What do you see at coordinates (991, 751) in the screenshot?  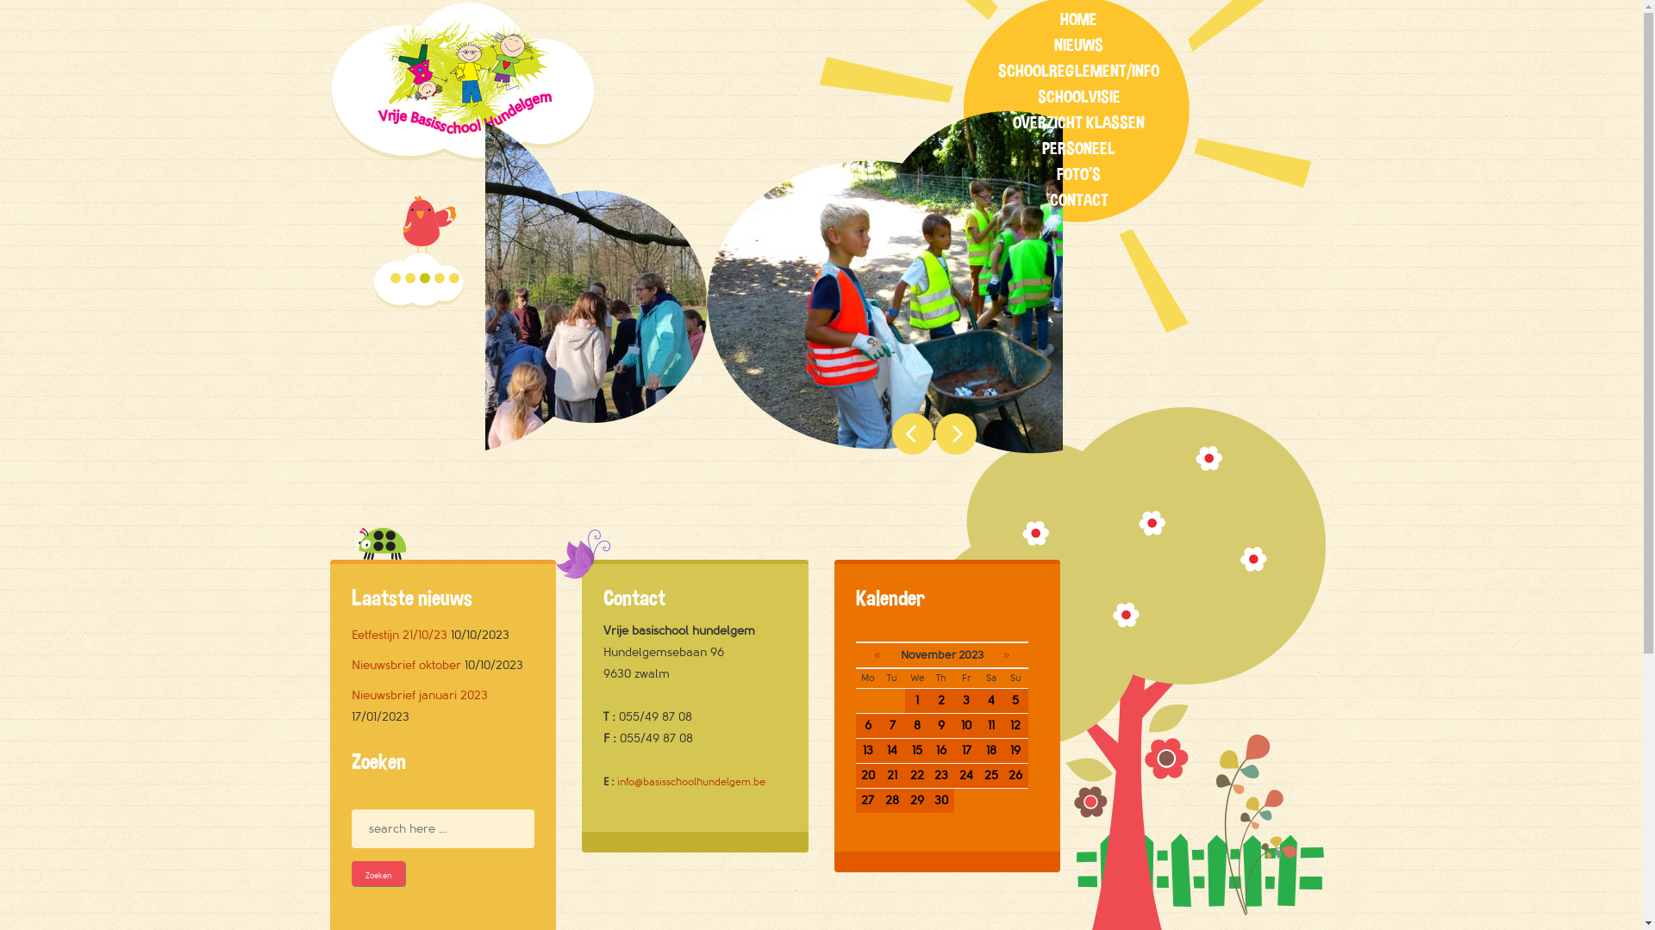 I see `18` at bounding box center [991, 751].